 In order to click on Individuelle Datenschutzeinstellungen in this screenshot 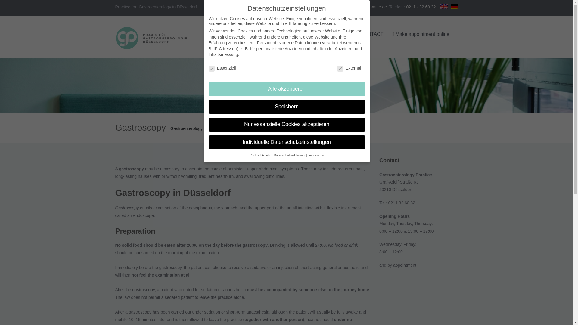, I will do `click(286, 142)`.